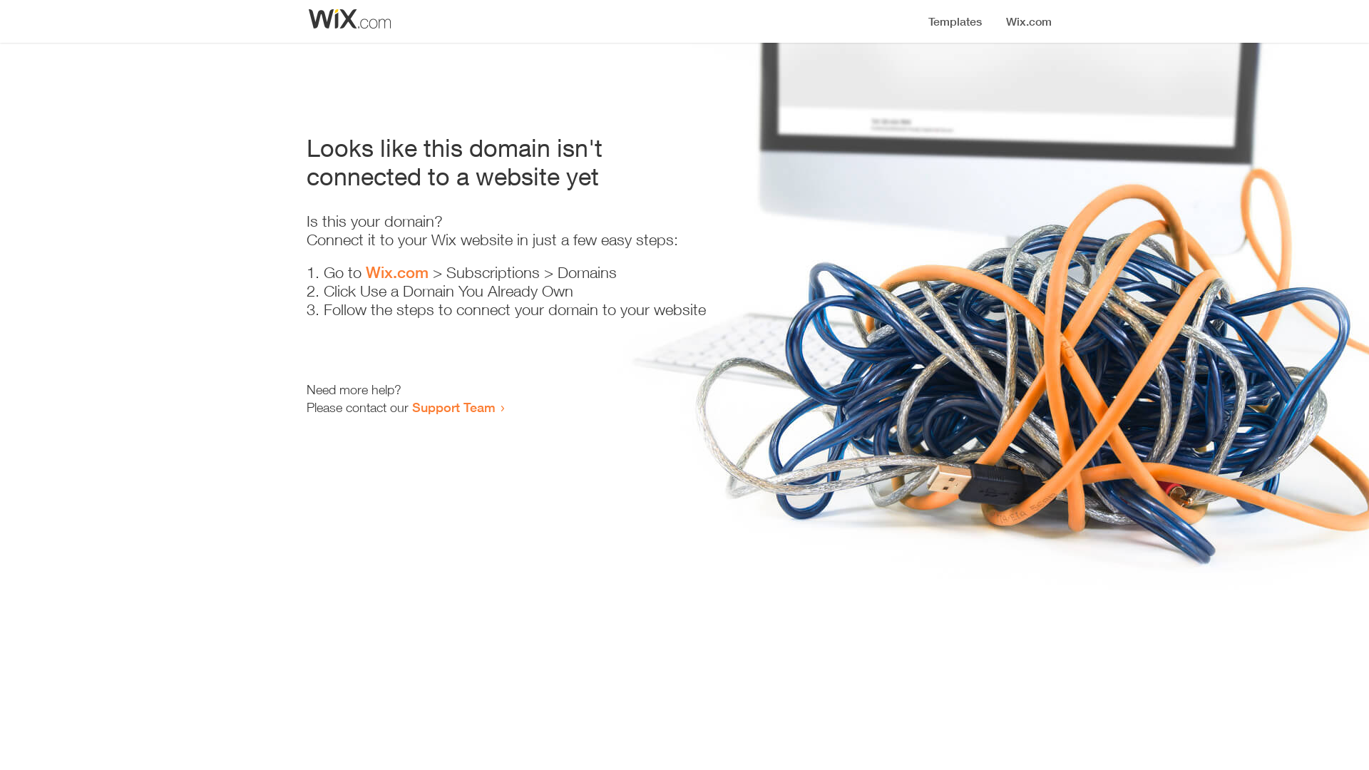 The width and height of the screenshot is (1369, 770). What do you see at coordinates (453, 407) in the screenshot?
I see `Support Team` at bounding box center [453, 407].